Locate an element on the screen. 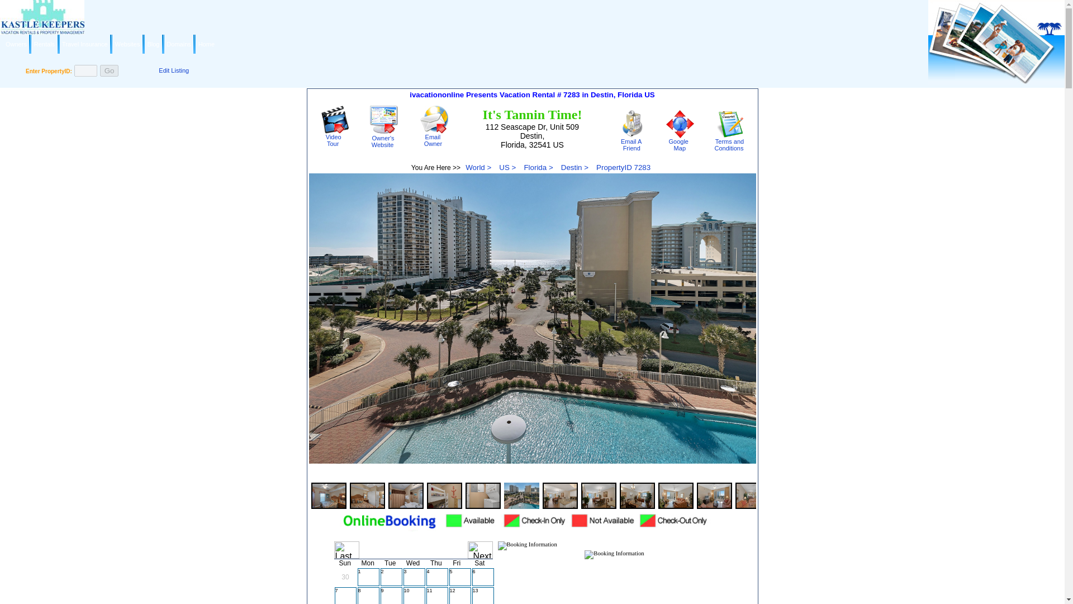  Blog is located at coordinates (623, 167).